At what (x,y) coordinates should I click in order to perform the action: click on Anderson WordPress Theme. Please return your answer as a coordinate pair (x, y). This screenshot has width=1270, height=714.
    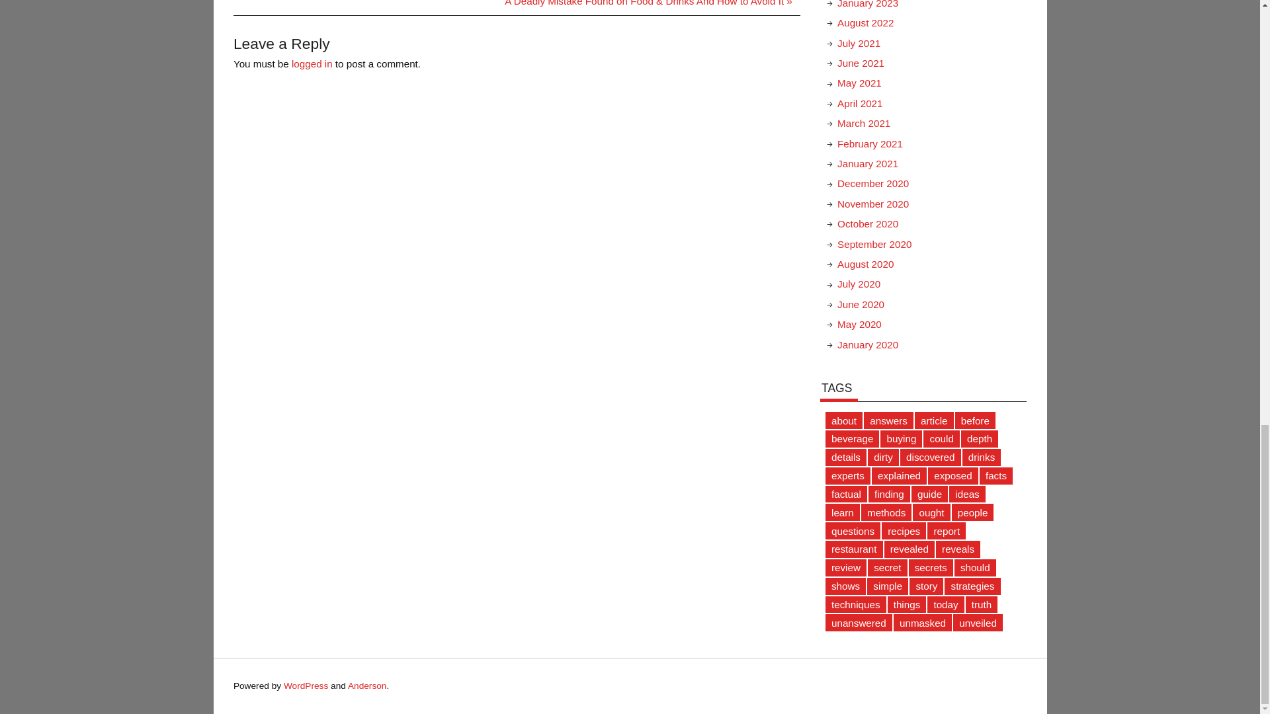
    Looking at the image, I should click on (368, 686).